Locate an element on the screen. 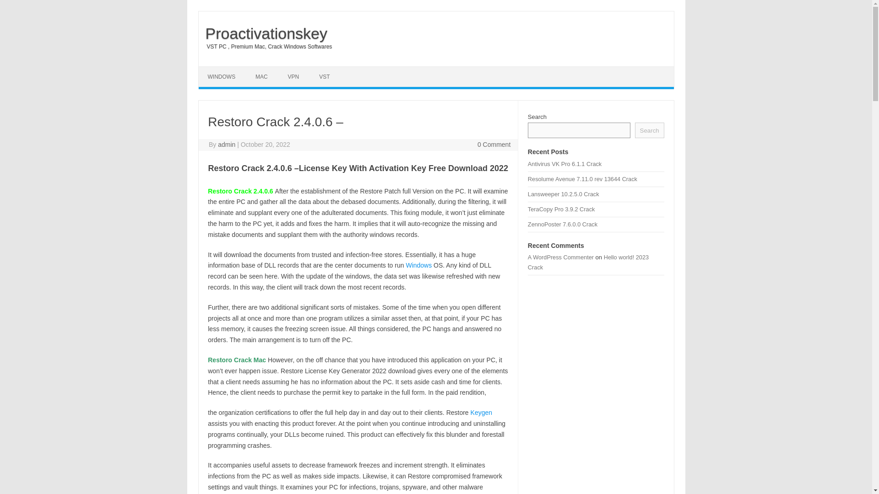  Keygen is located at coordinates (481, 413).